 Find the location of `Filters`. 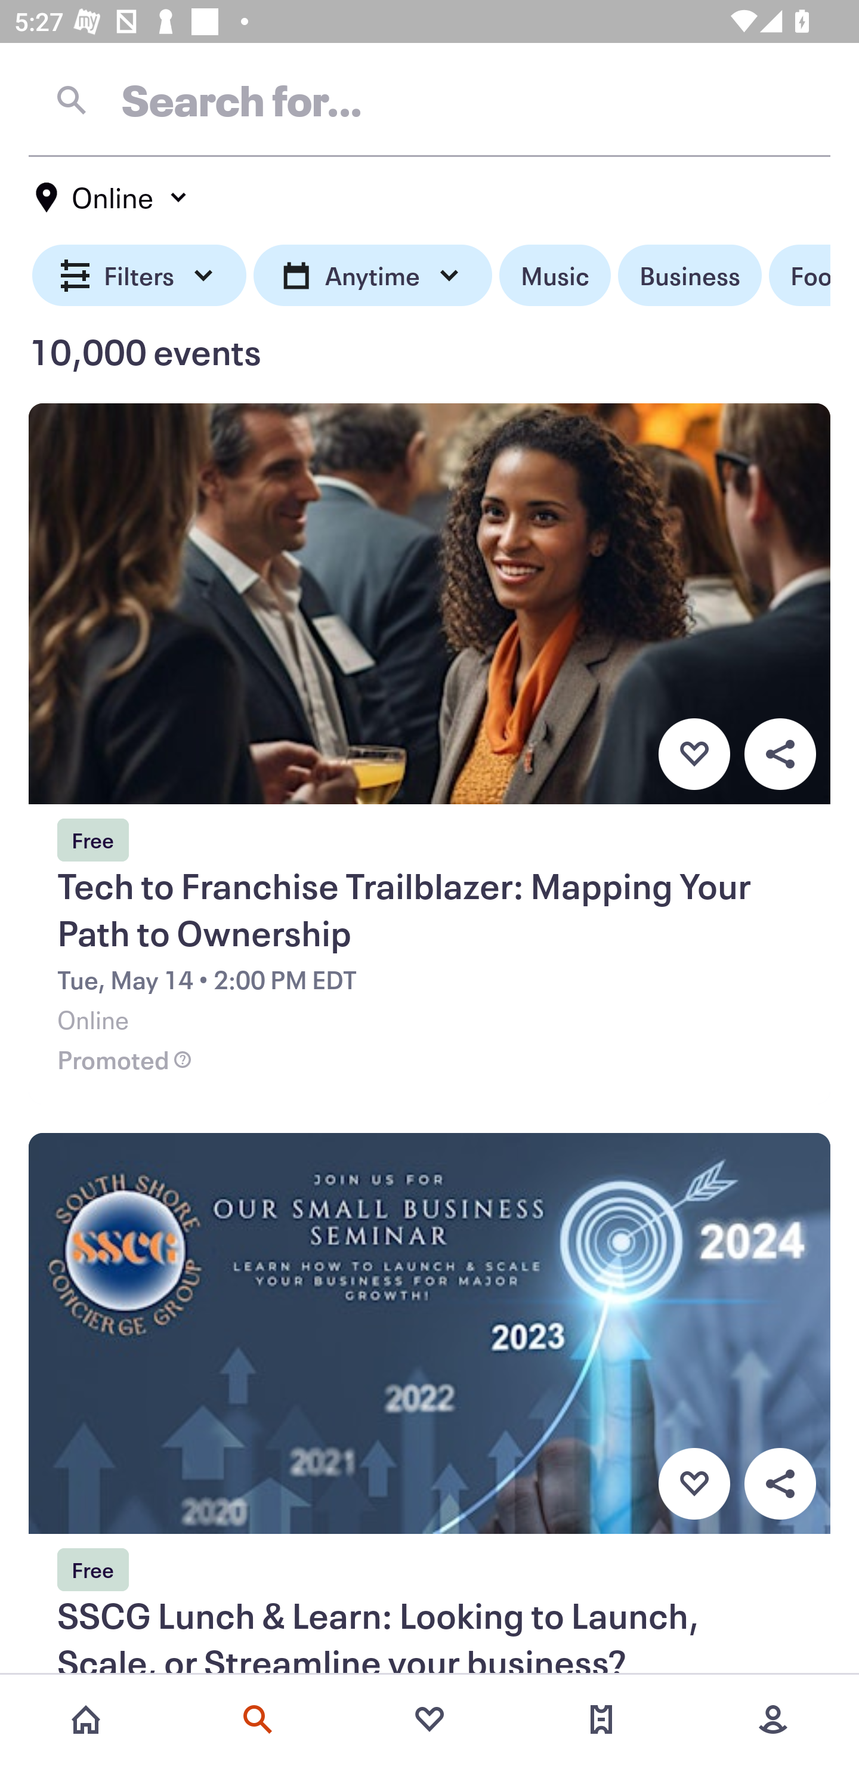

Filters is located at coordinates (140, 276).